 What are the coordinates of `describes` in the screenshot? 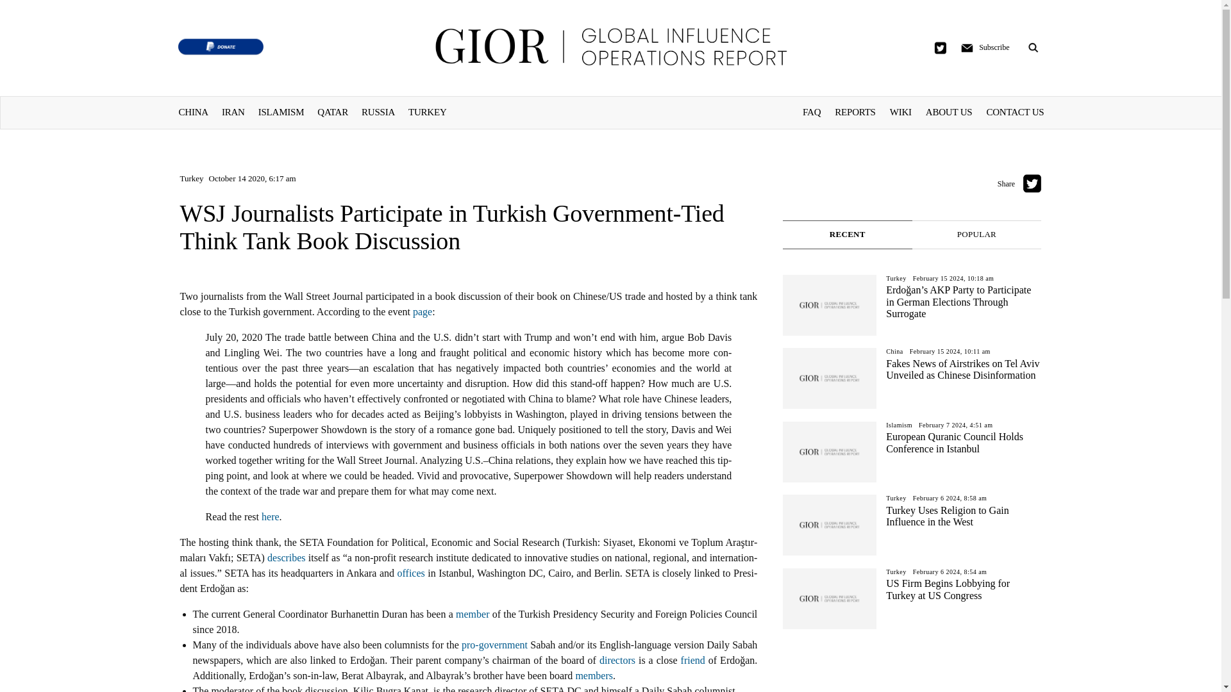 It's located at (286, 557).